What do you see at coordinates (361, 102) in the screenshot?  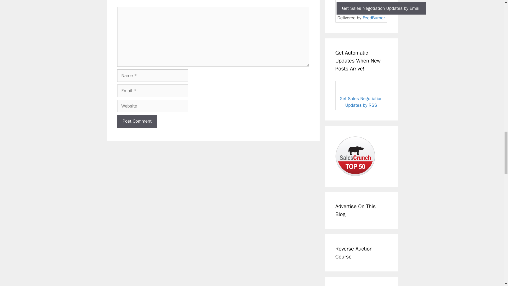 I see `Get Sales Negotiation Updates by RSS` at bounding box center [361, 102].